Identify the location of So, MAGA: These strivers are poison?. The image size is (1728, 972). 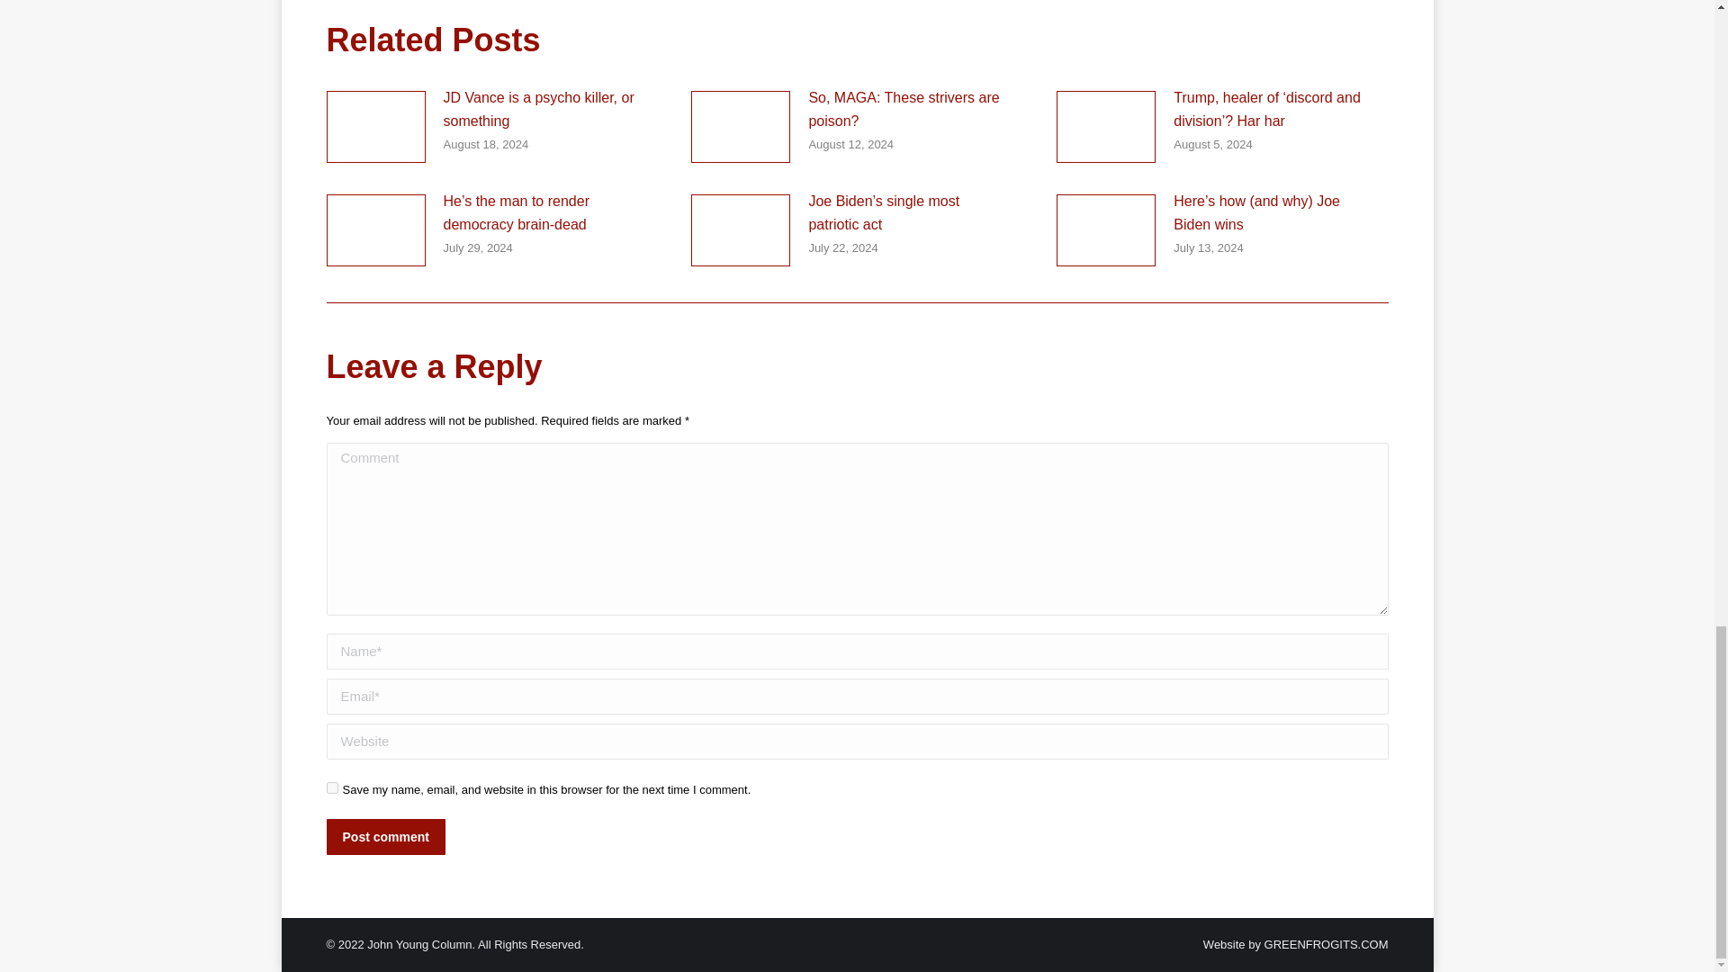
(909, 109).